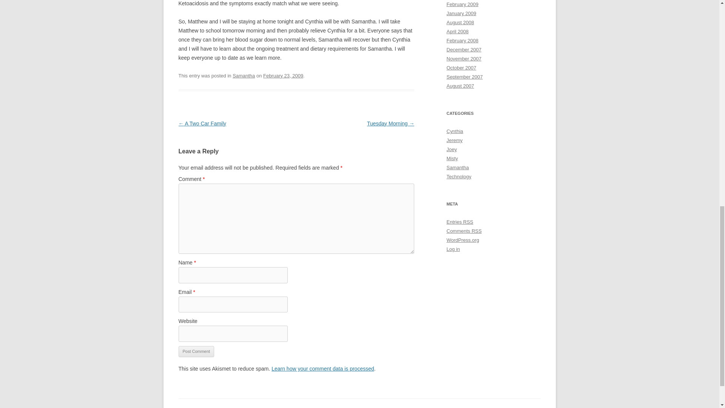 This screenshot has height=408, width=725. I want to click on Post Comment, so click(196, 351).